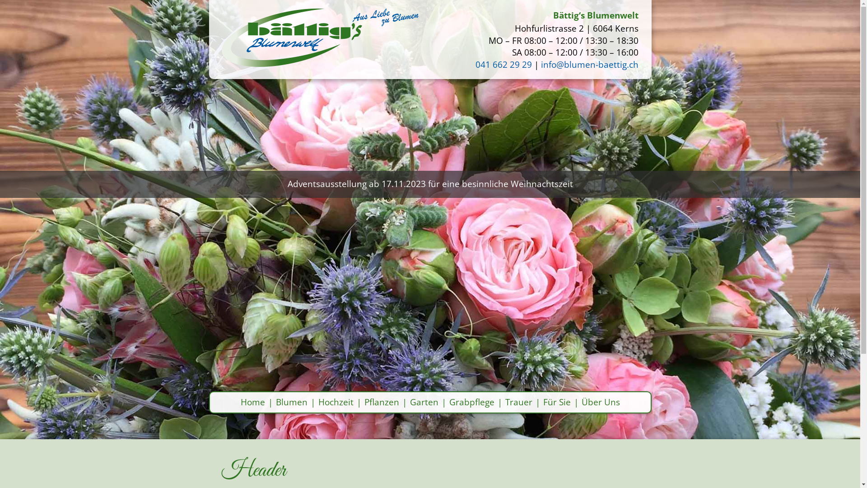  Describe the element at coordinates (518, 402) in the screenshot. I see `Trauer` at that location.